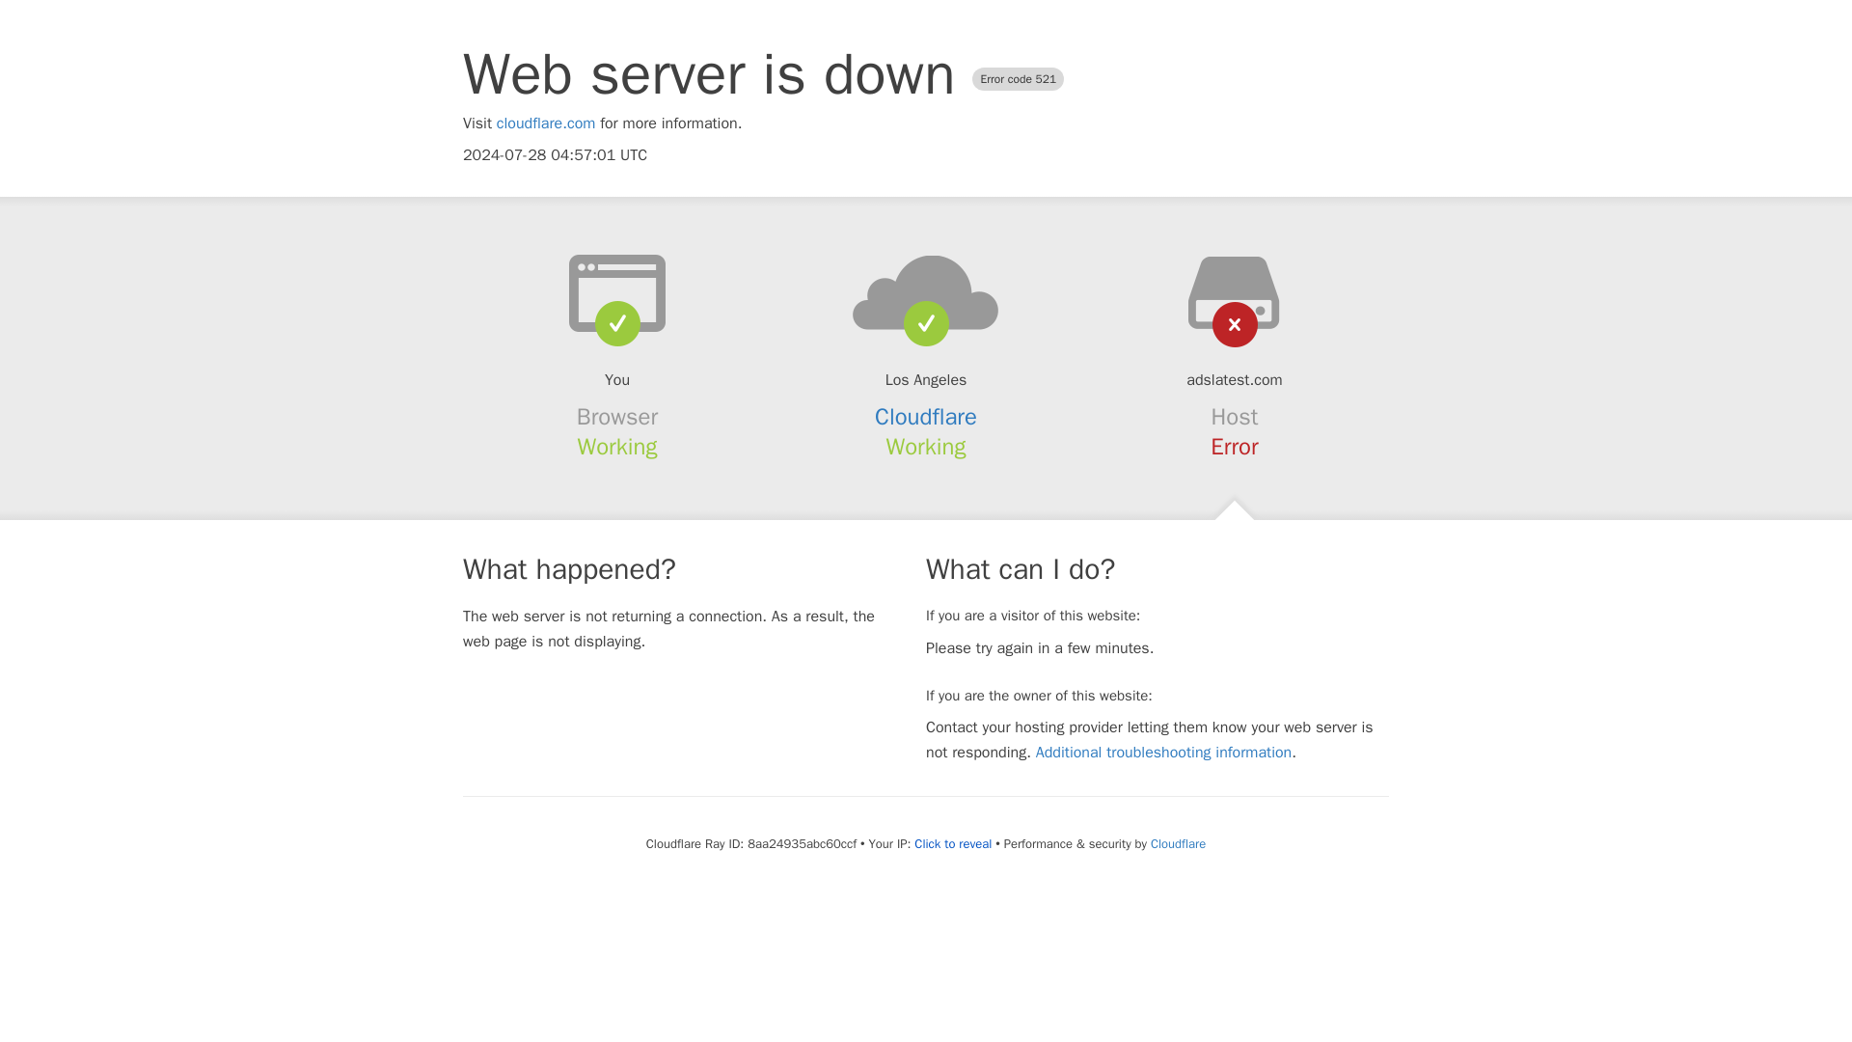 The height and width of the screenshot is (1042, 1852). Describe the element at coordinates (926, 417) in the screenshot. I see `Cloudflare` at that location.